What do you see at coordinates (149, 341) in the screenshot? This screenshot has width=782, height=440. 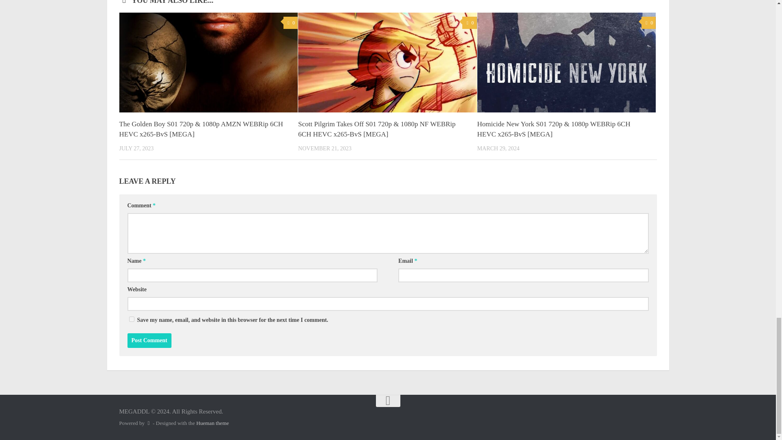 I see `Post Comment` at bounding box center [149, 341].